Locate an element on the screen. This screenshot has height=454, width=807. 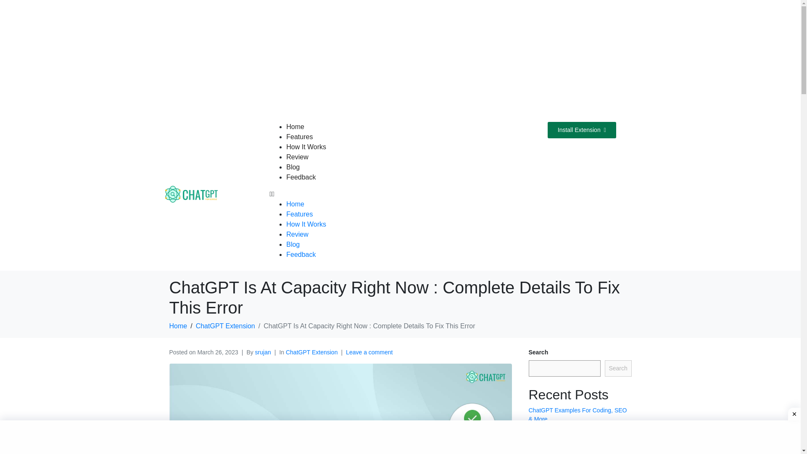
Features is located at coordinates (299, 214).